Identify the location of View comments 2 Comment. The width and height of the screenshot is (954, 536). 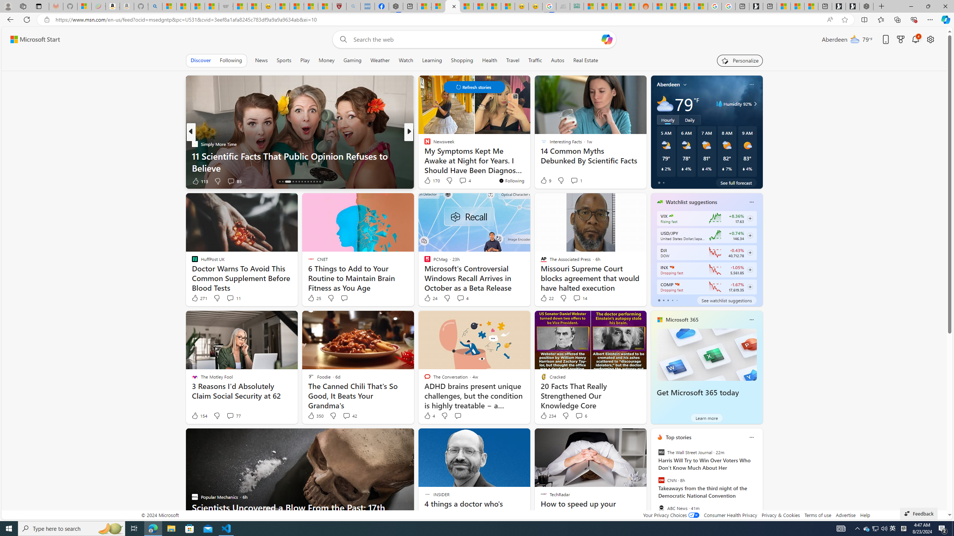
(4, 181).